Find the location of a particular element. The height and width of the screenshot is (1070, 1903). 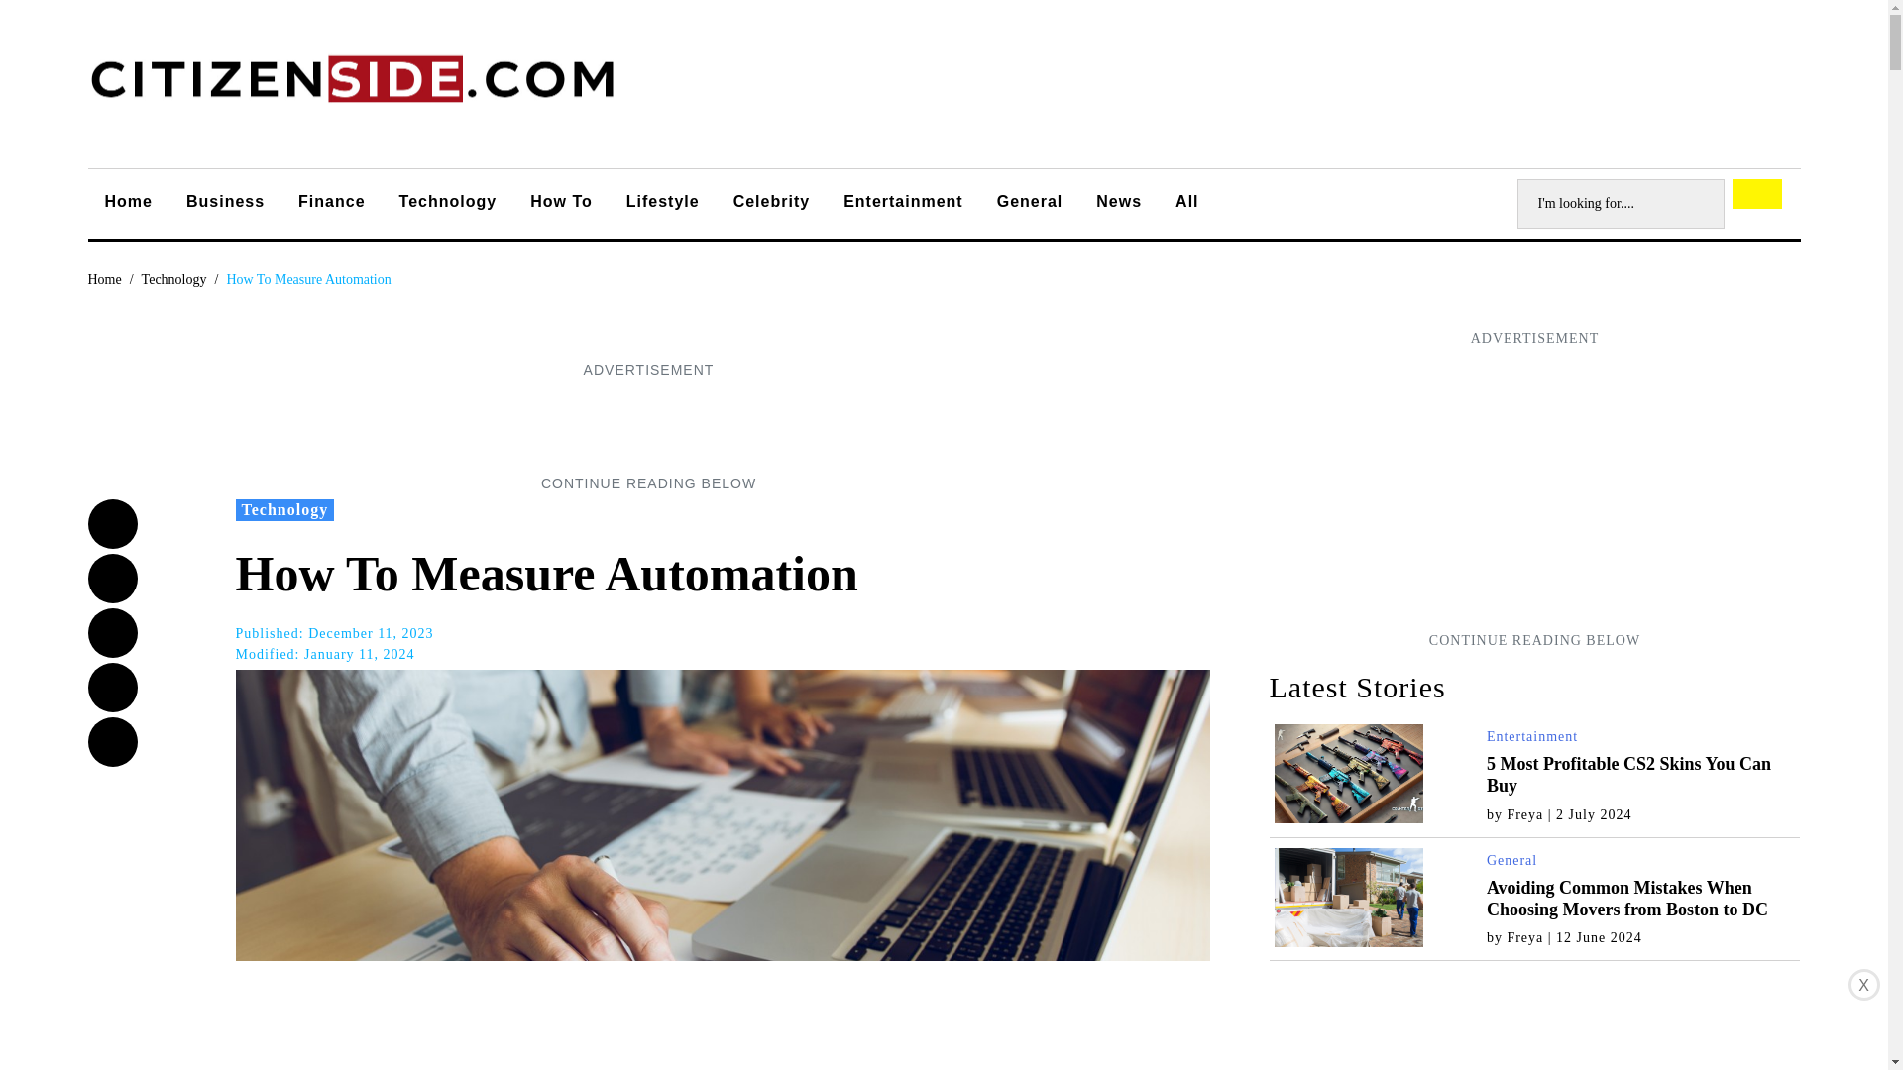

Facebook is located at coordinates (112, 524).